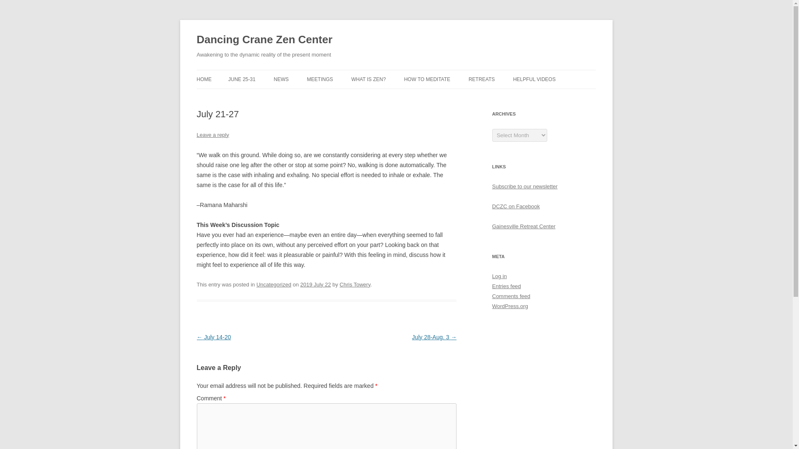 This screenshot has width=799, height=449. I want to click on Chris Towery, so click(355, 284).